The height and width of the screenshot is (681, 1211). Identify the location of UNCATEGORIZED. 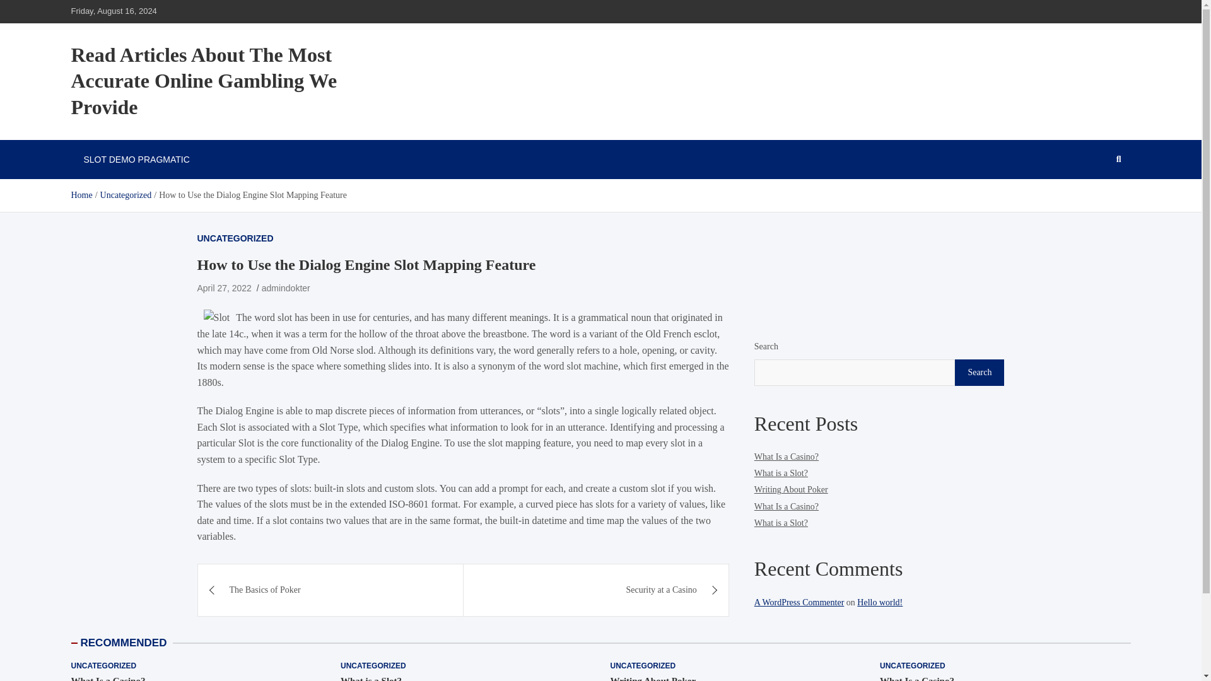
(643, 666).